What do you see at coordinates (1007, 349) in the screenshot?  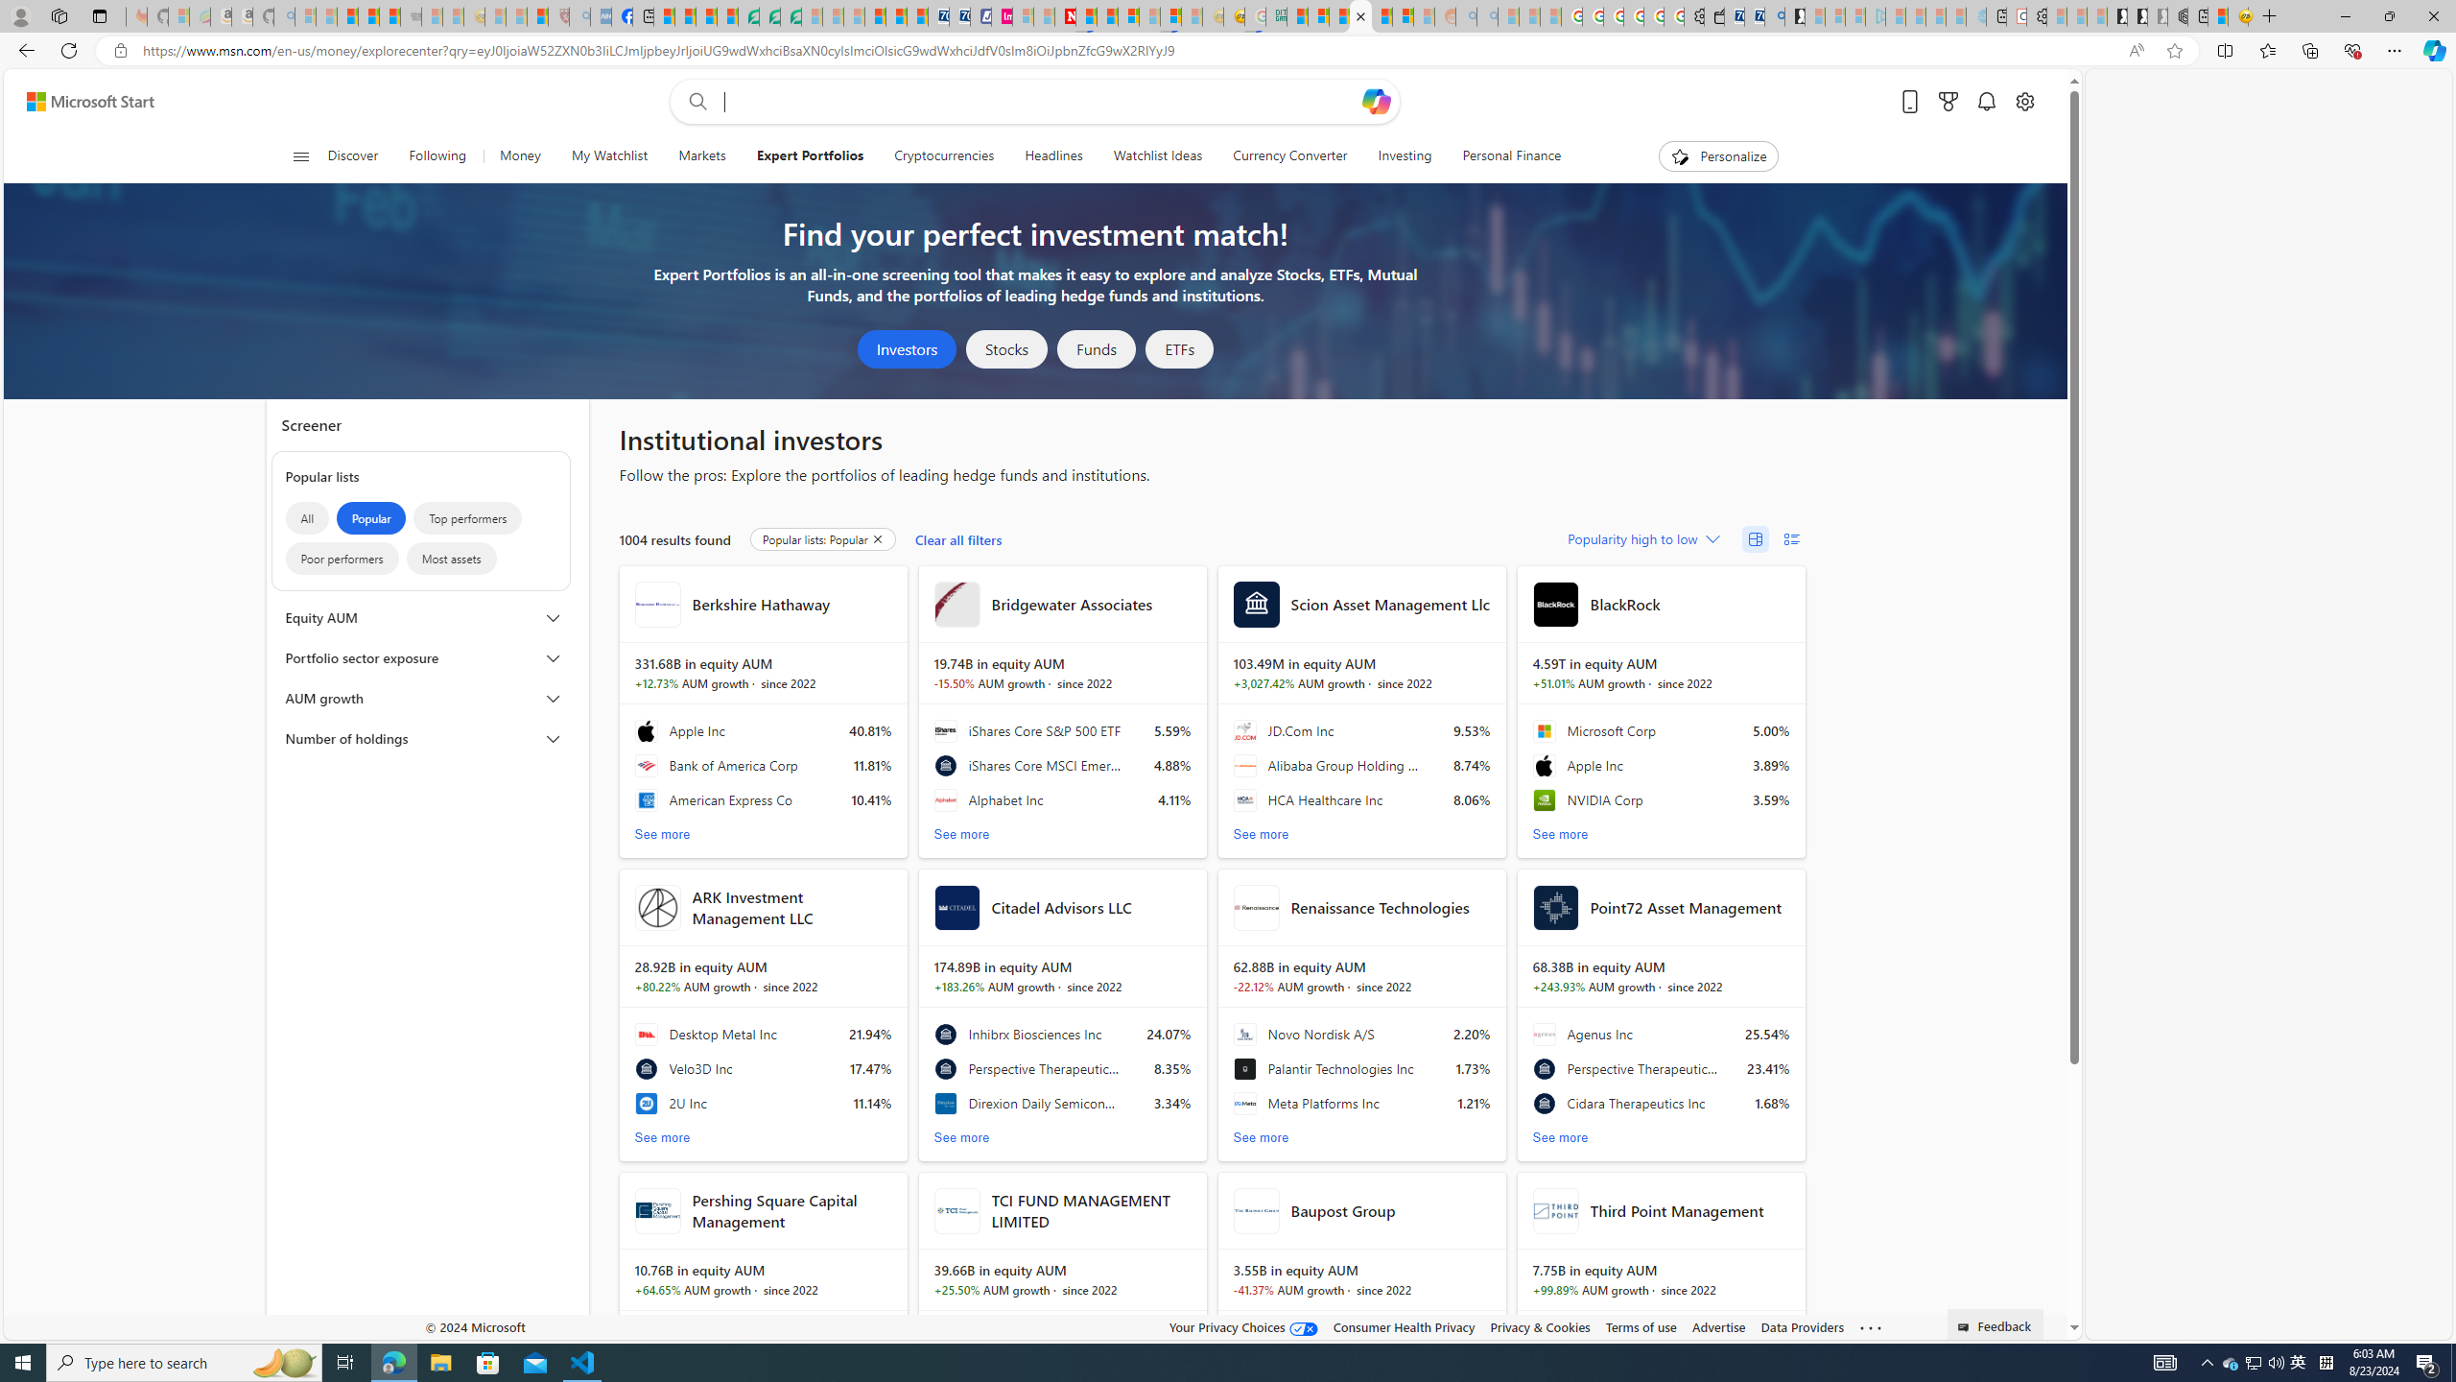 I see `Stocks` at bounding box center [1007, 349].